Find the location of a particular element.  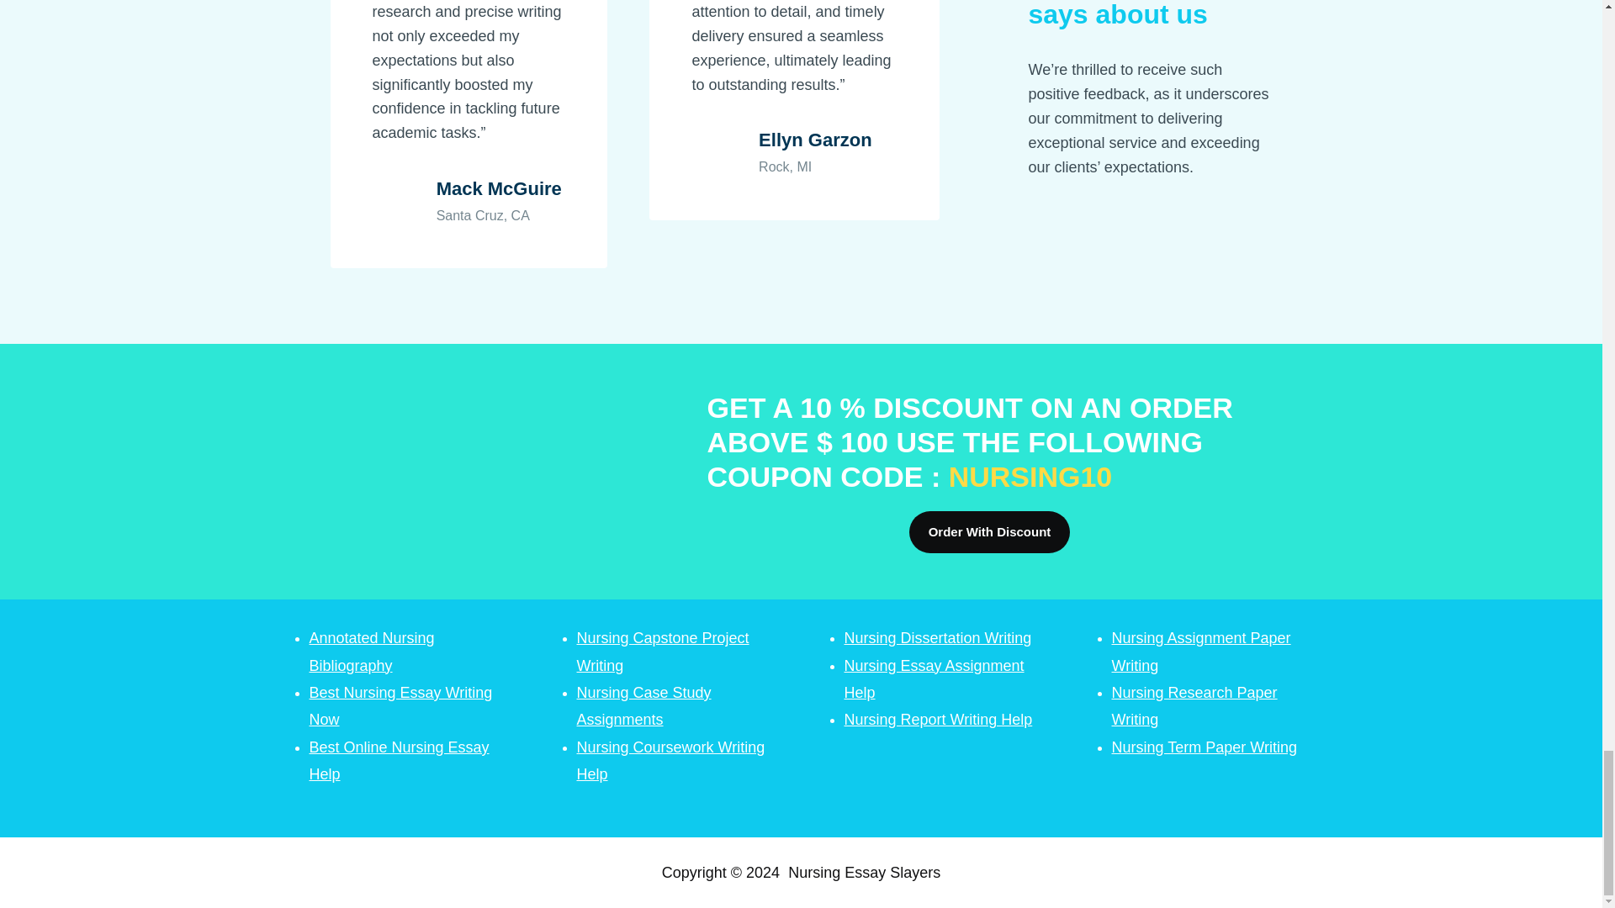

Best Nursing Essay Writing Now is located at coordinates (400, 706).